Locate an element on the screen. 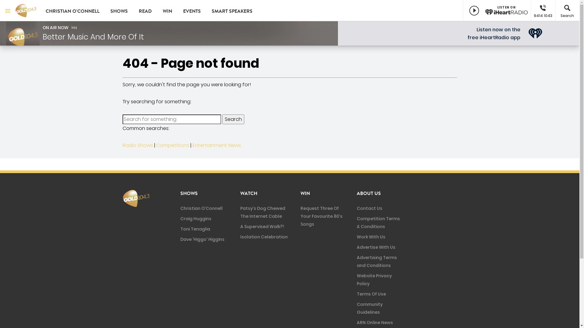  WIN is located at coordinates (305, 193).